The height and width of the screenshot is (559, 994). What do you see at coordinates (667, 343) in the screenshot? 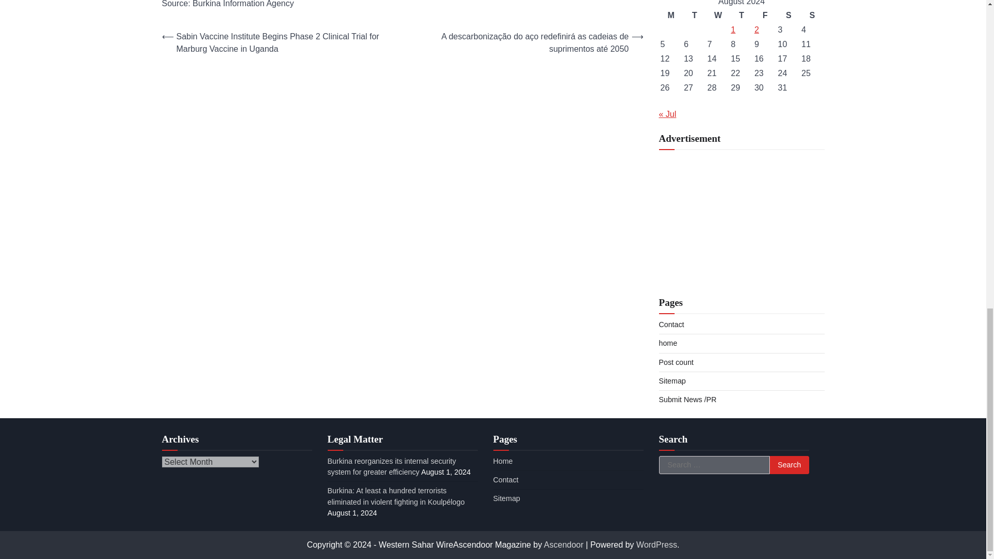
I see `home` at bounding box center [667, 343].